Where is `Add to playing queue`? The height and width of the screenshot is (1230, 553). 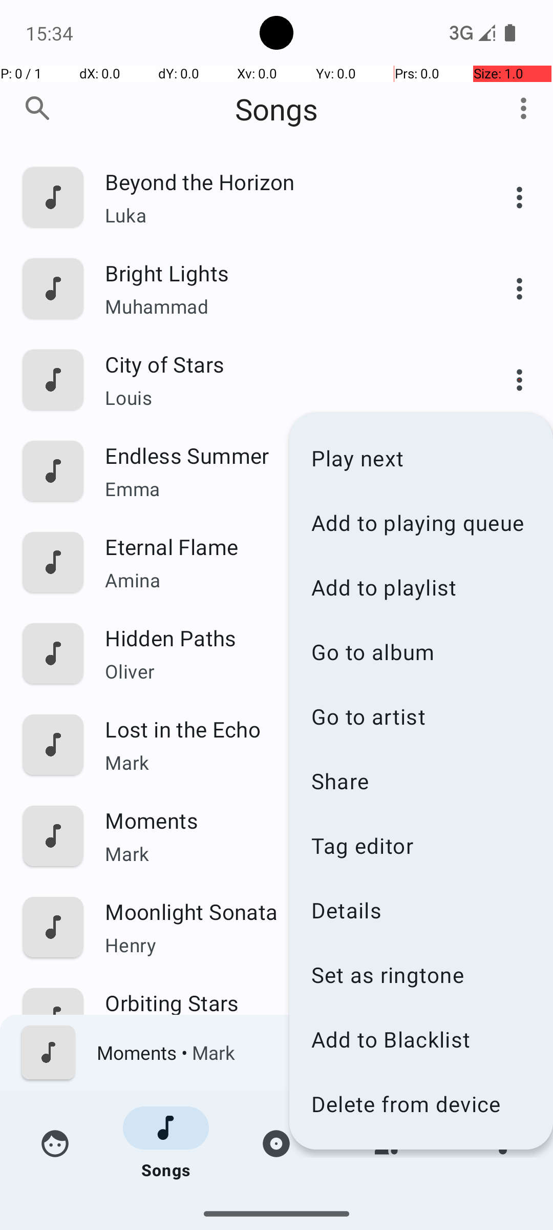 Add to playing queue is located at coordinates (421, 523).